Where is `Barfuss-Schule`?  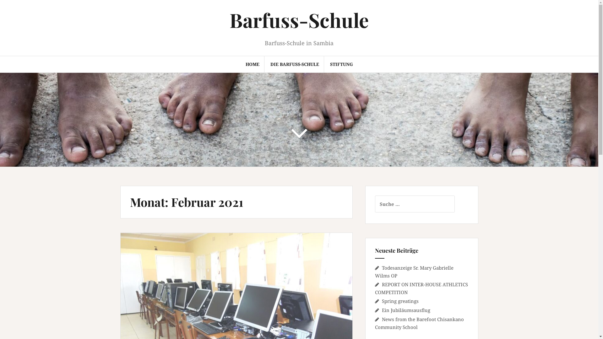 Barfuss-Schule is located at coordinates (299, 20).